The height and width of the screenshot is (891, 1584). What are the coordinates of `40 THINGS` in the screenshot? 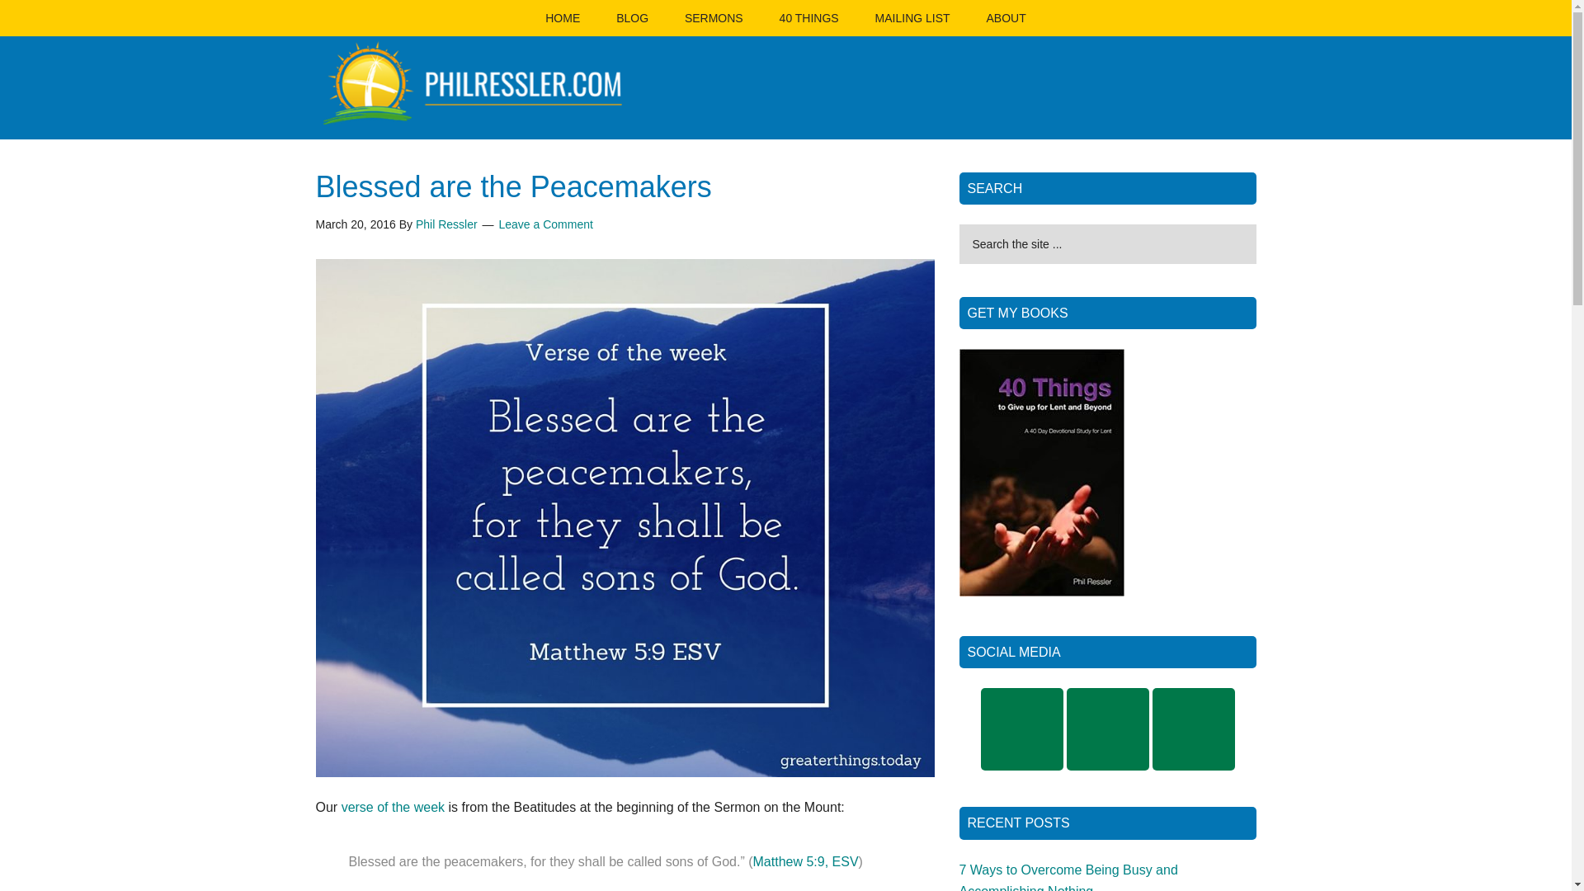 It's located at (808, 18).